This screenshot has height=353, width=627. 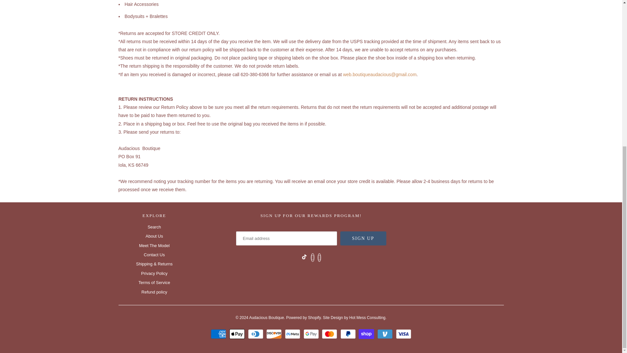 I want to click on Search, so click(x=154, y=227).